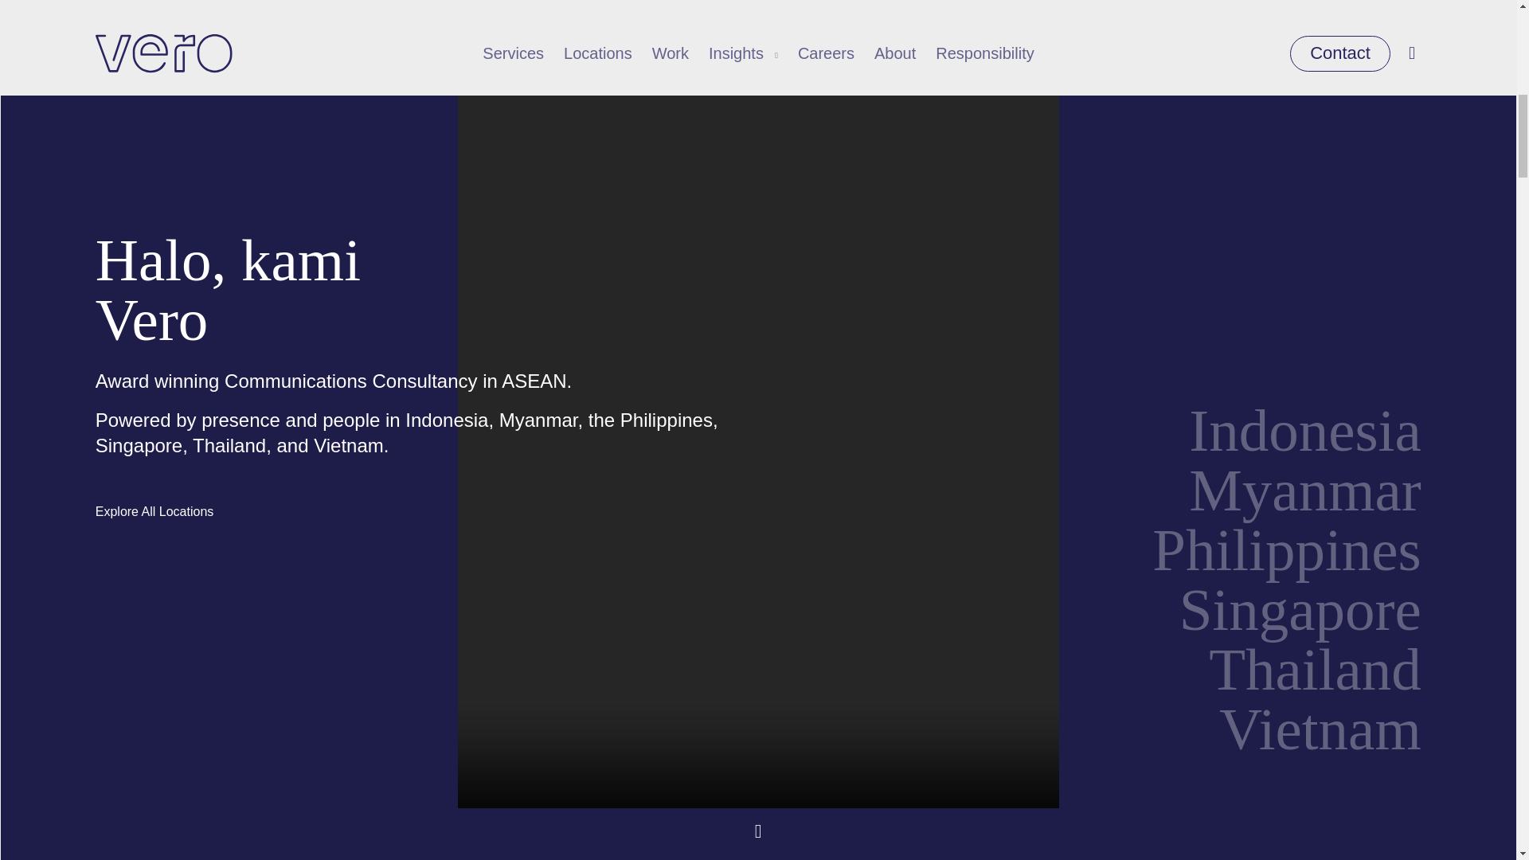 Image resolution: width=1529 pixels, height=860 pixels. Describe the element at coordinates (154, 373) in the screenshot. I see `Explore All Locations` at that location.